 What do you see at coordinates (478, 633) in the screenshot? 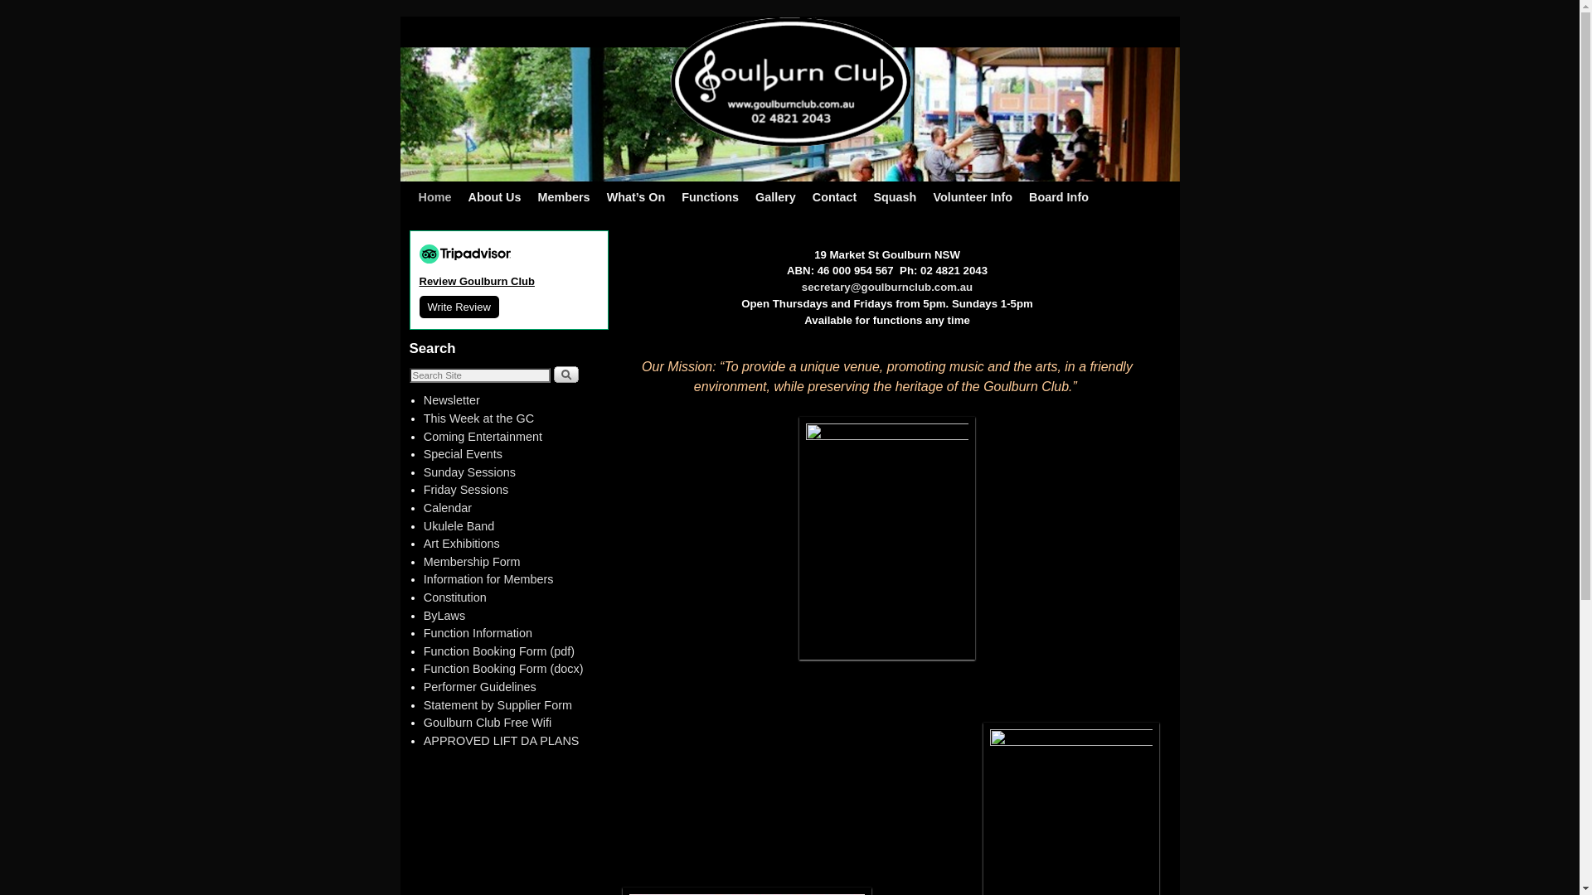
I see `Function Information` at bounding box center [478, 633].